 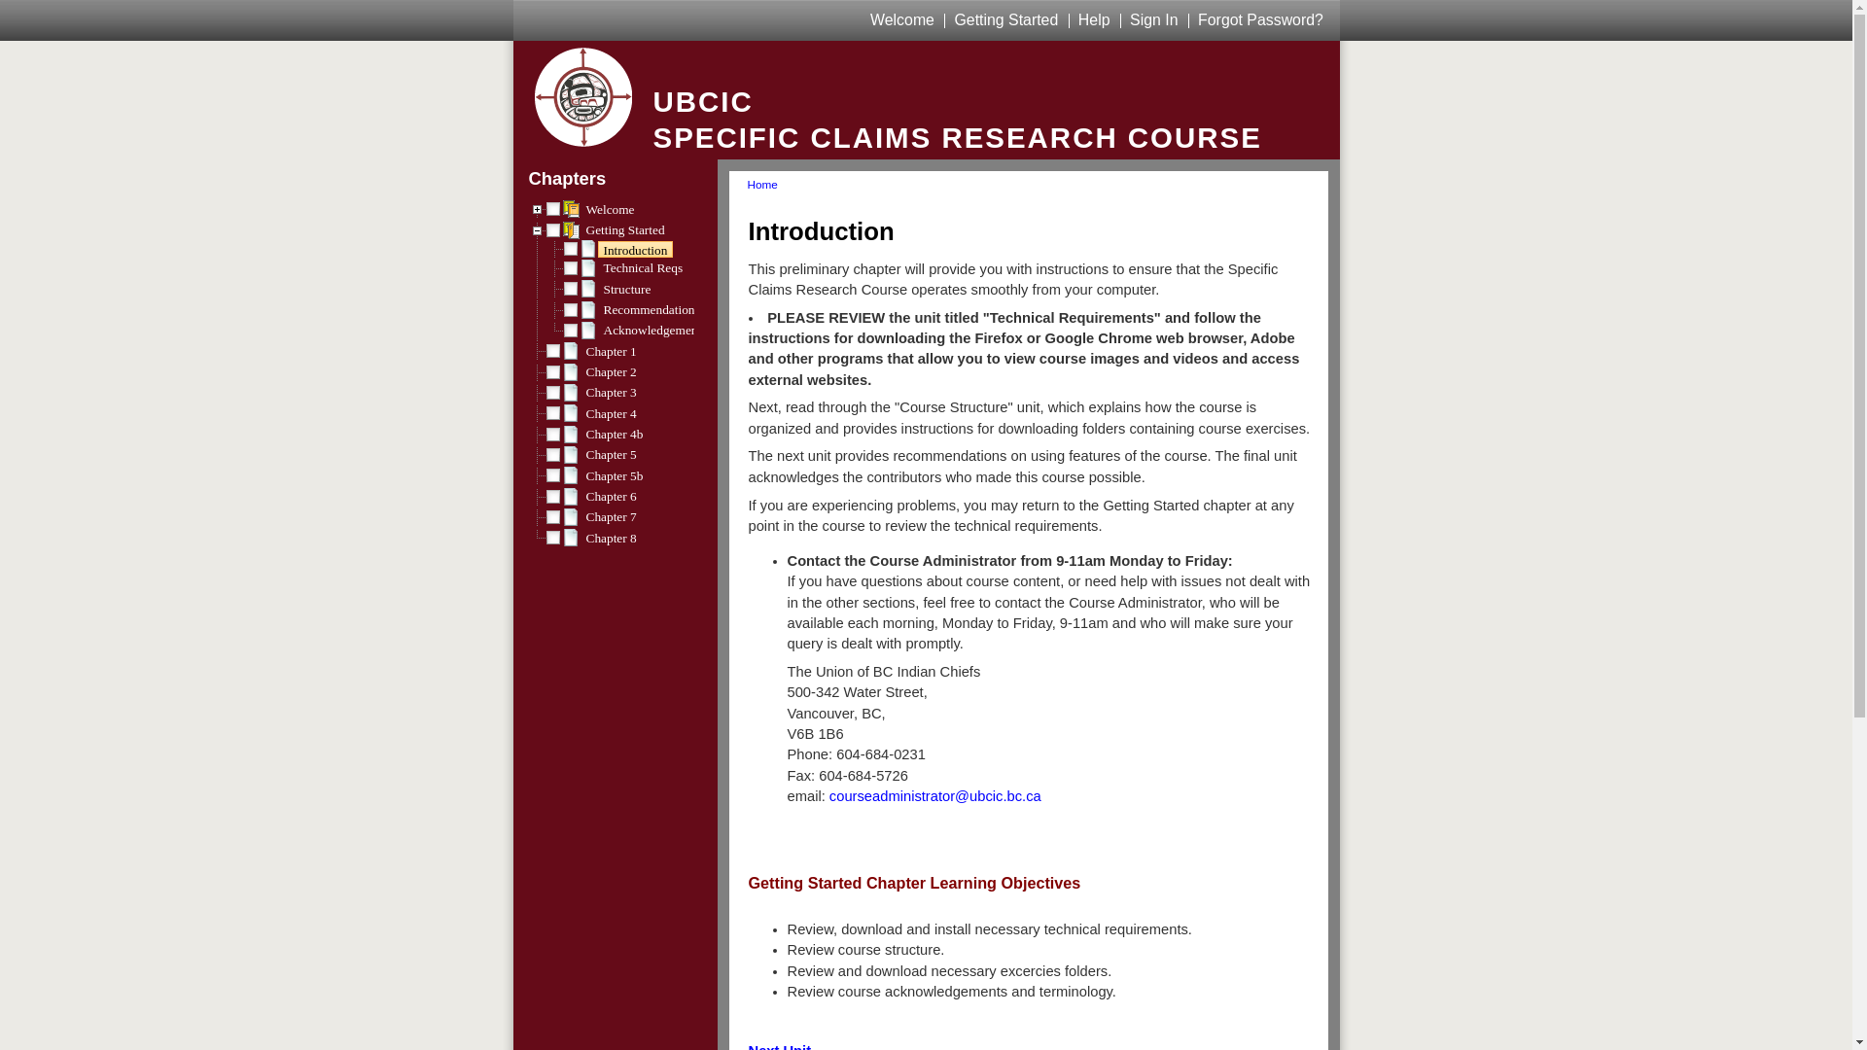 I want to click on Welcome, so click(x=902, y=19).